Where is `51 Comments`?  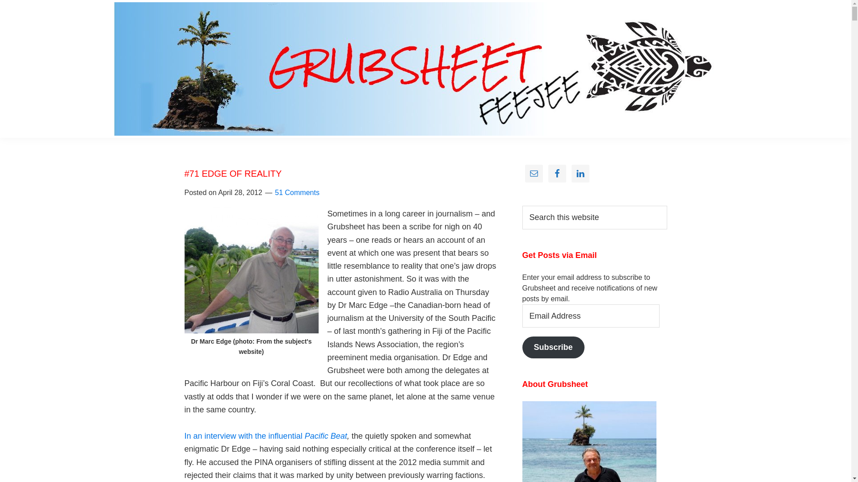
51 Comments is located at coordinates (297, 193).